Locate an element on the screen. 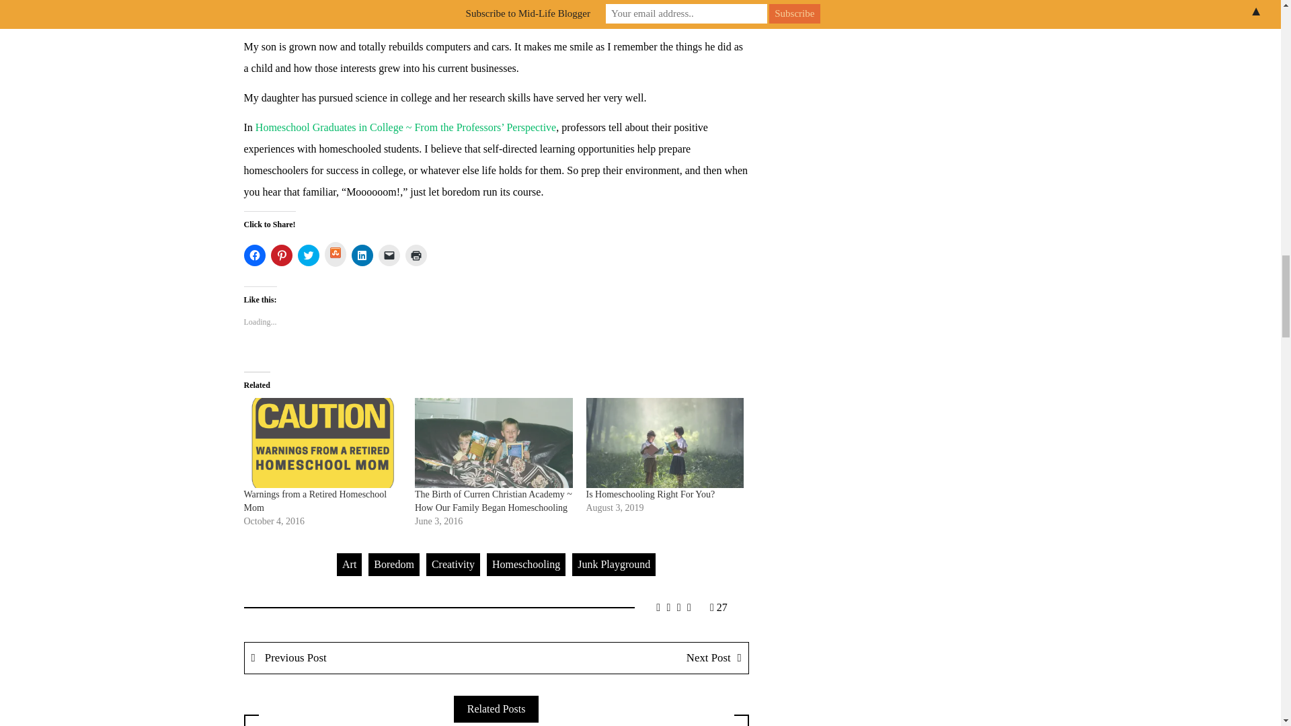 The width and height of the screenshot is (1291, 726). Click to print is located at coordinates (416, 255).